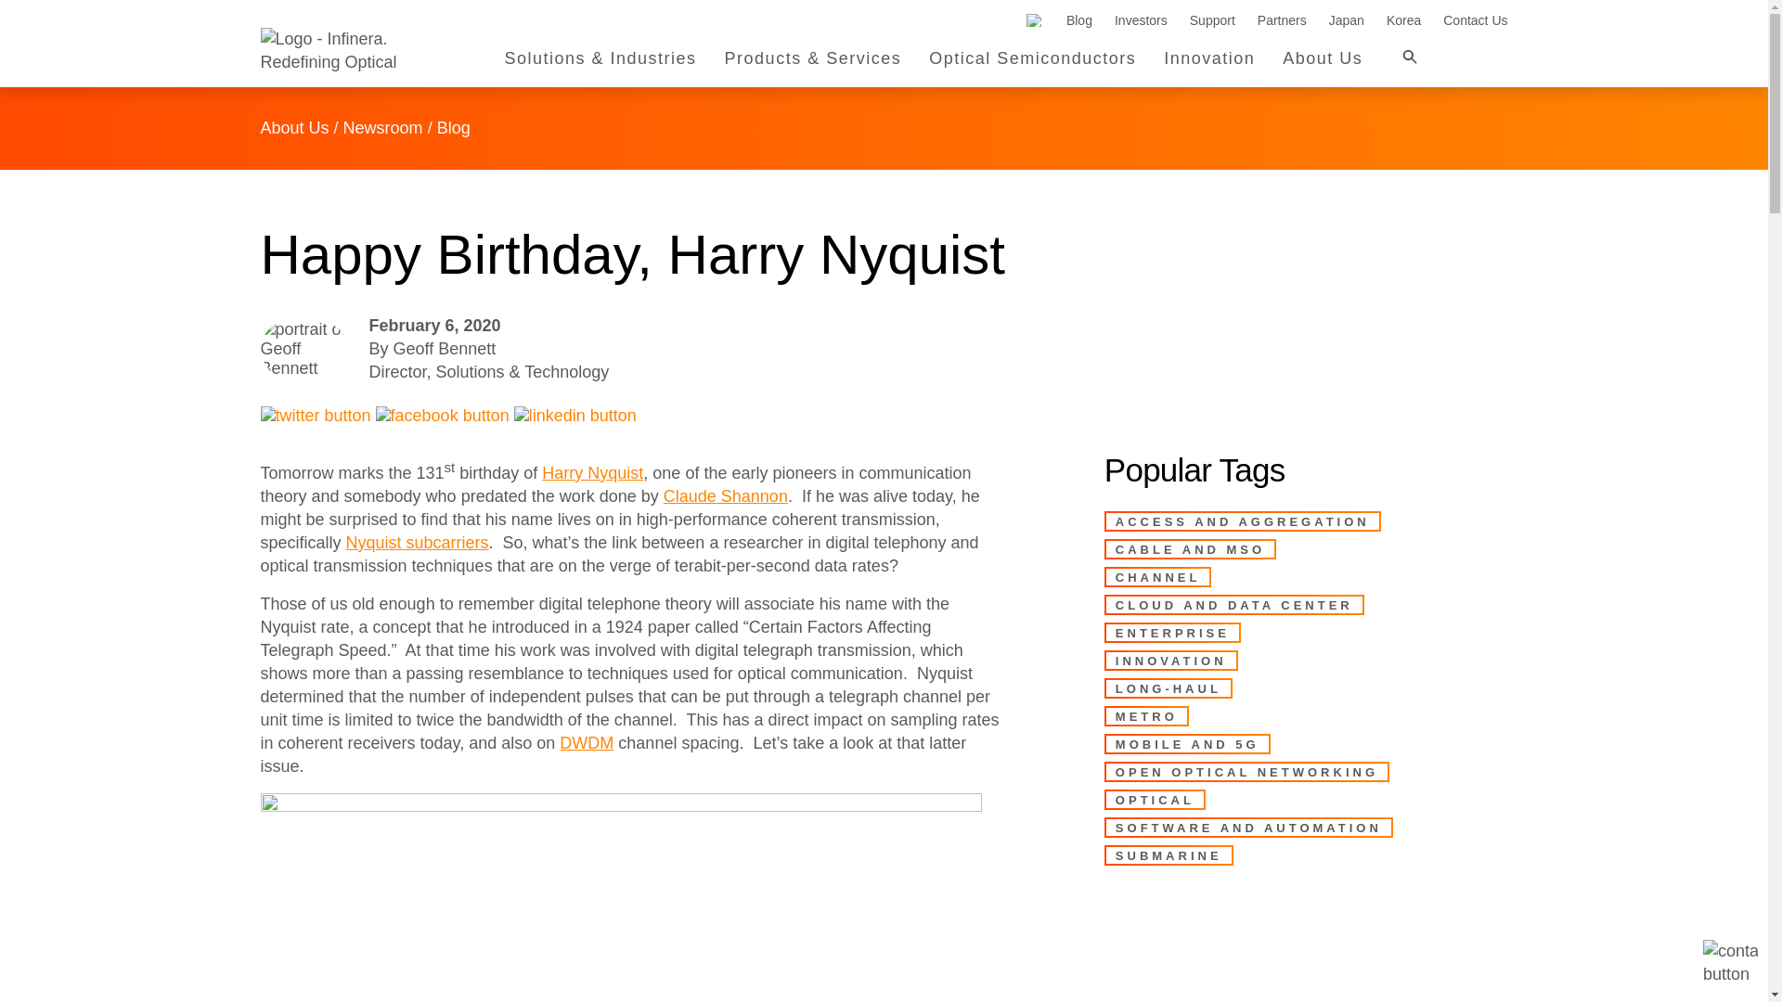  Describe the element at coordinates (1403, 20) in the screenshot. I see `Korea` at that location.